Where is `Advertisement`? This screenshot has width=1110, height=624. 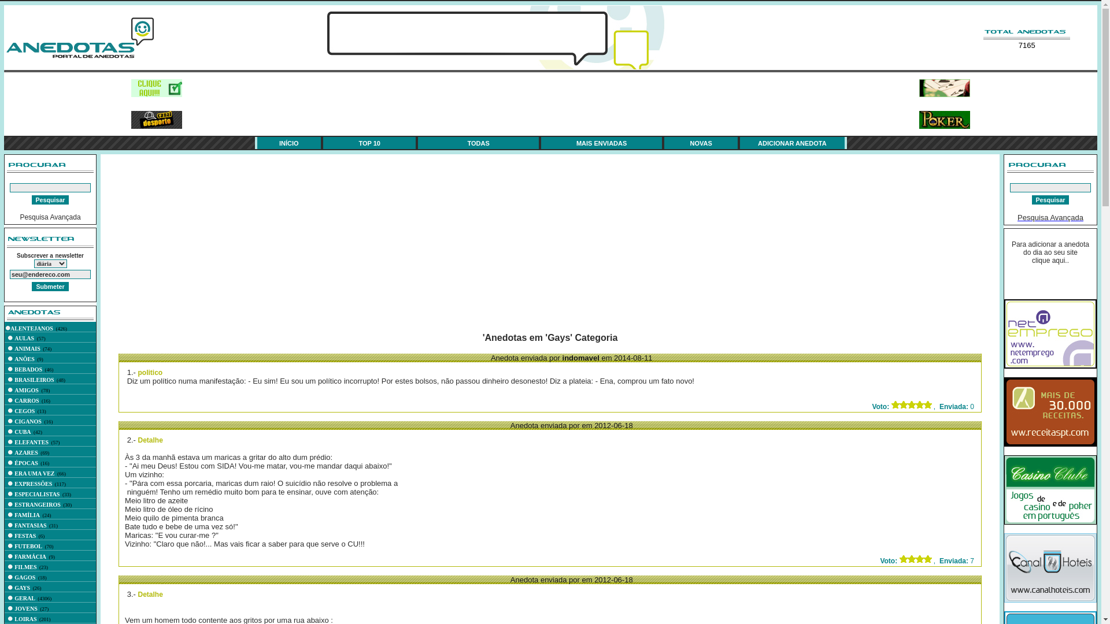 Advertisement is located at coordinates (545, 104).